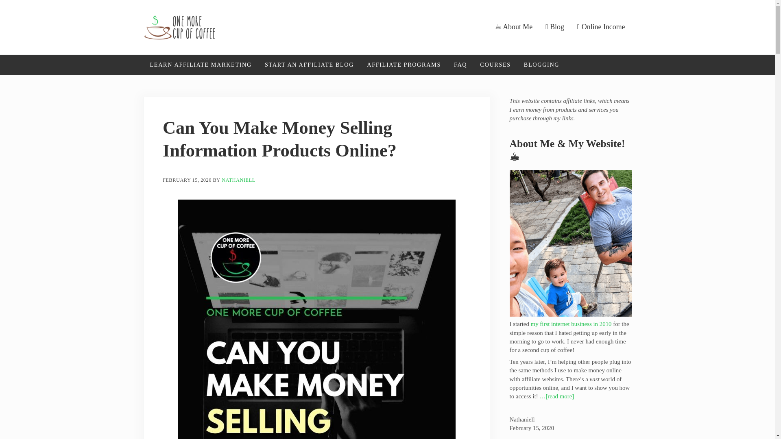  Describe the element at coordinates (460, 65) in the screenshot. I see `FAQ` at that location.